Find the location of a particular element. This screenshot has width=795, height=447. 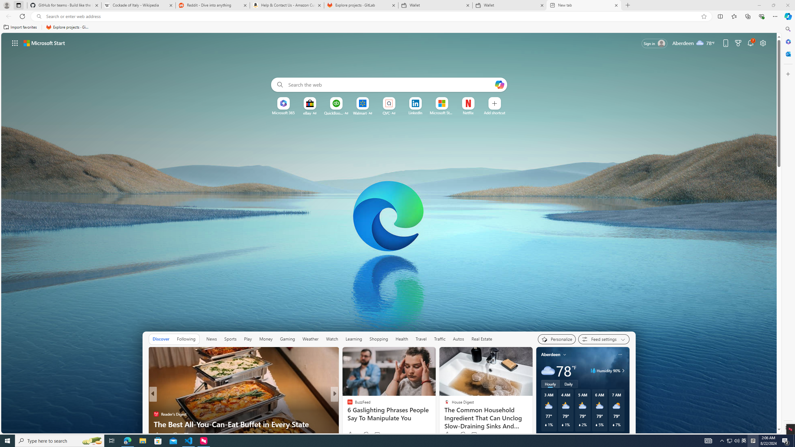

User Promoted Notification Area is located at coordinates (733, 441).